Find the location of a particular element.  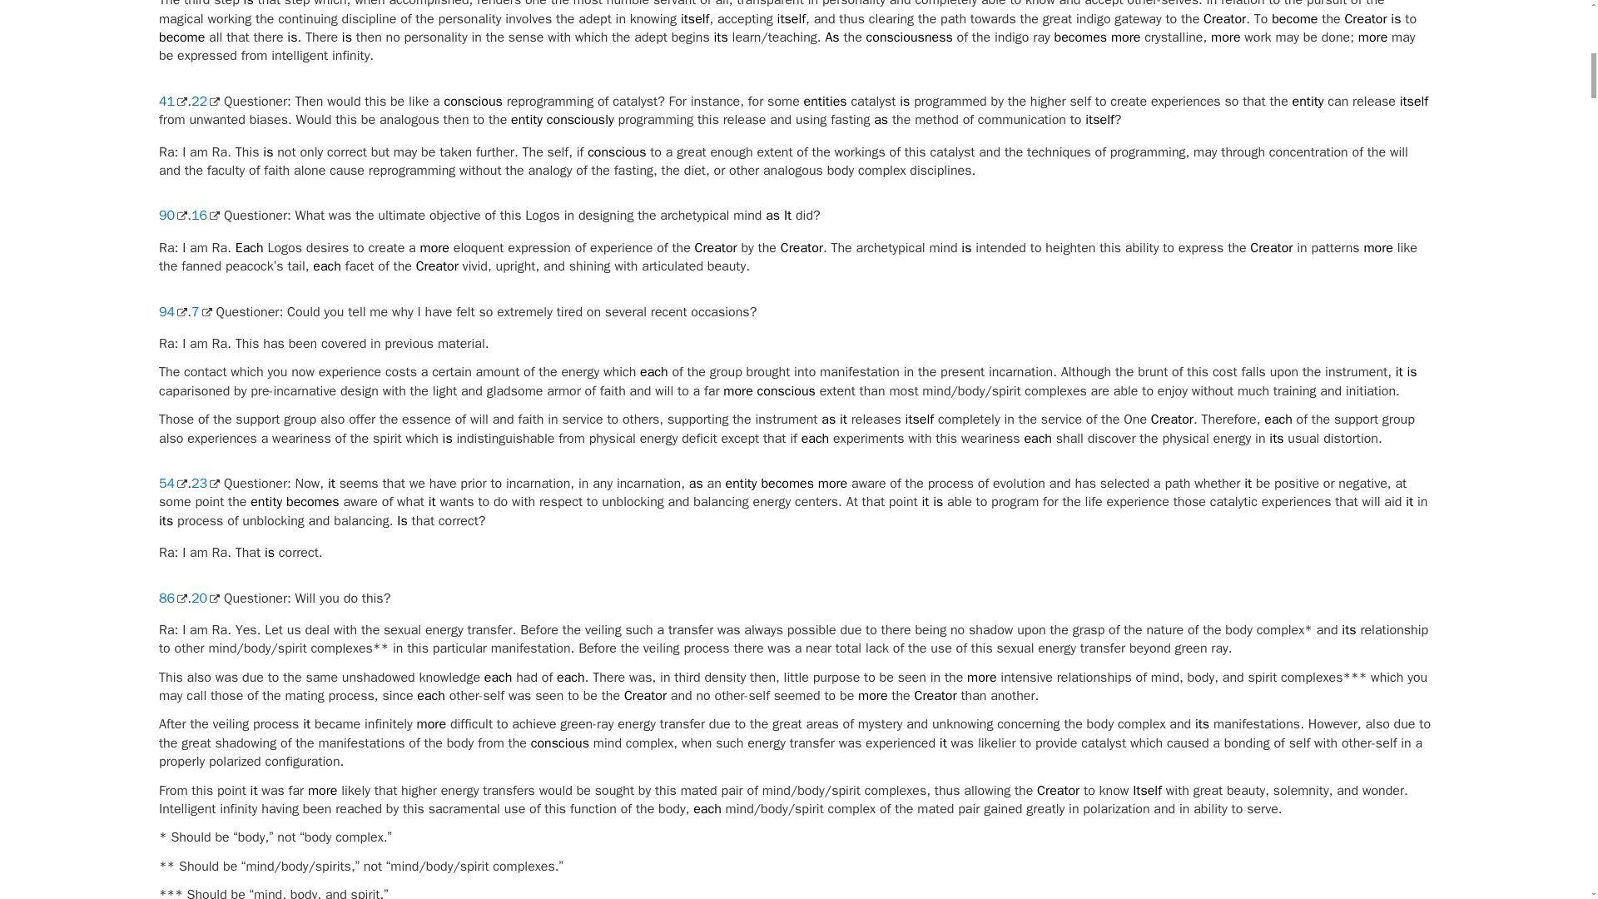

23 is located at coordinates (206, 483).